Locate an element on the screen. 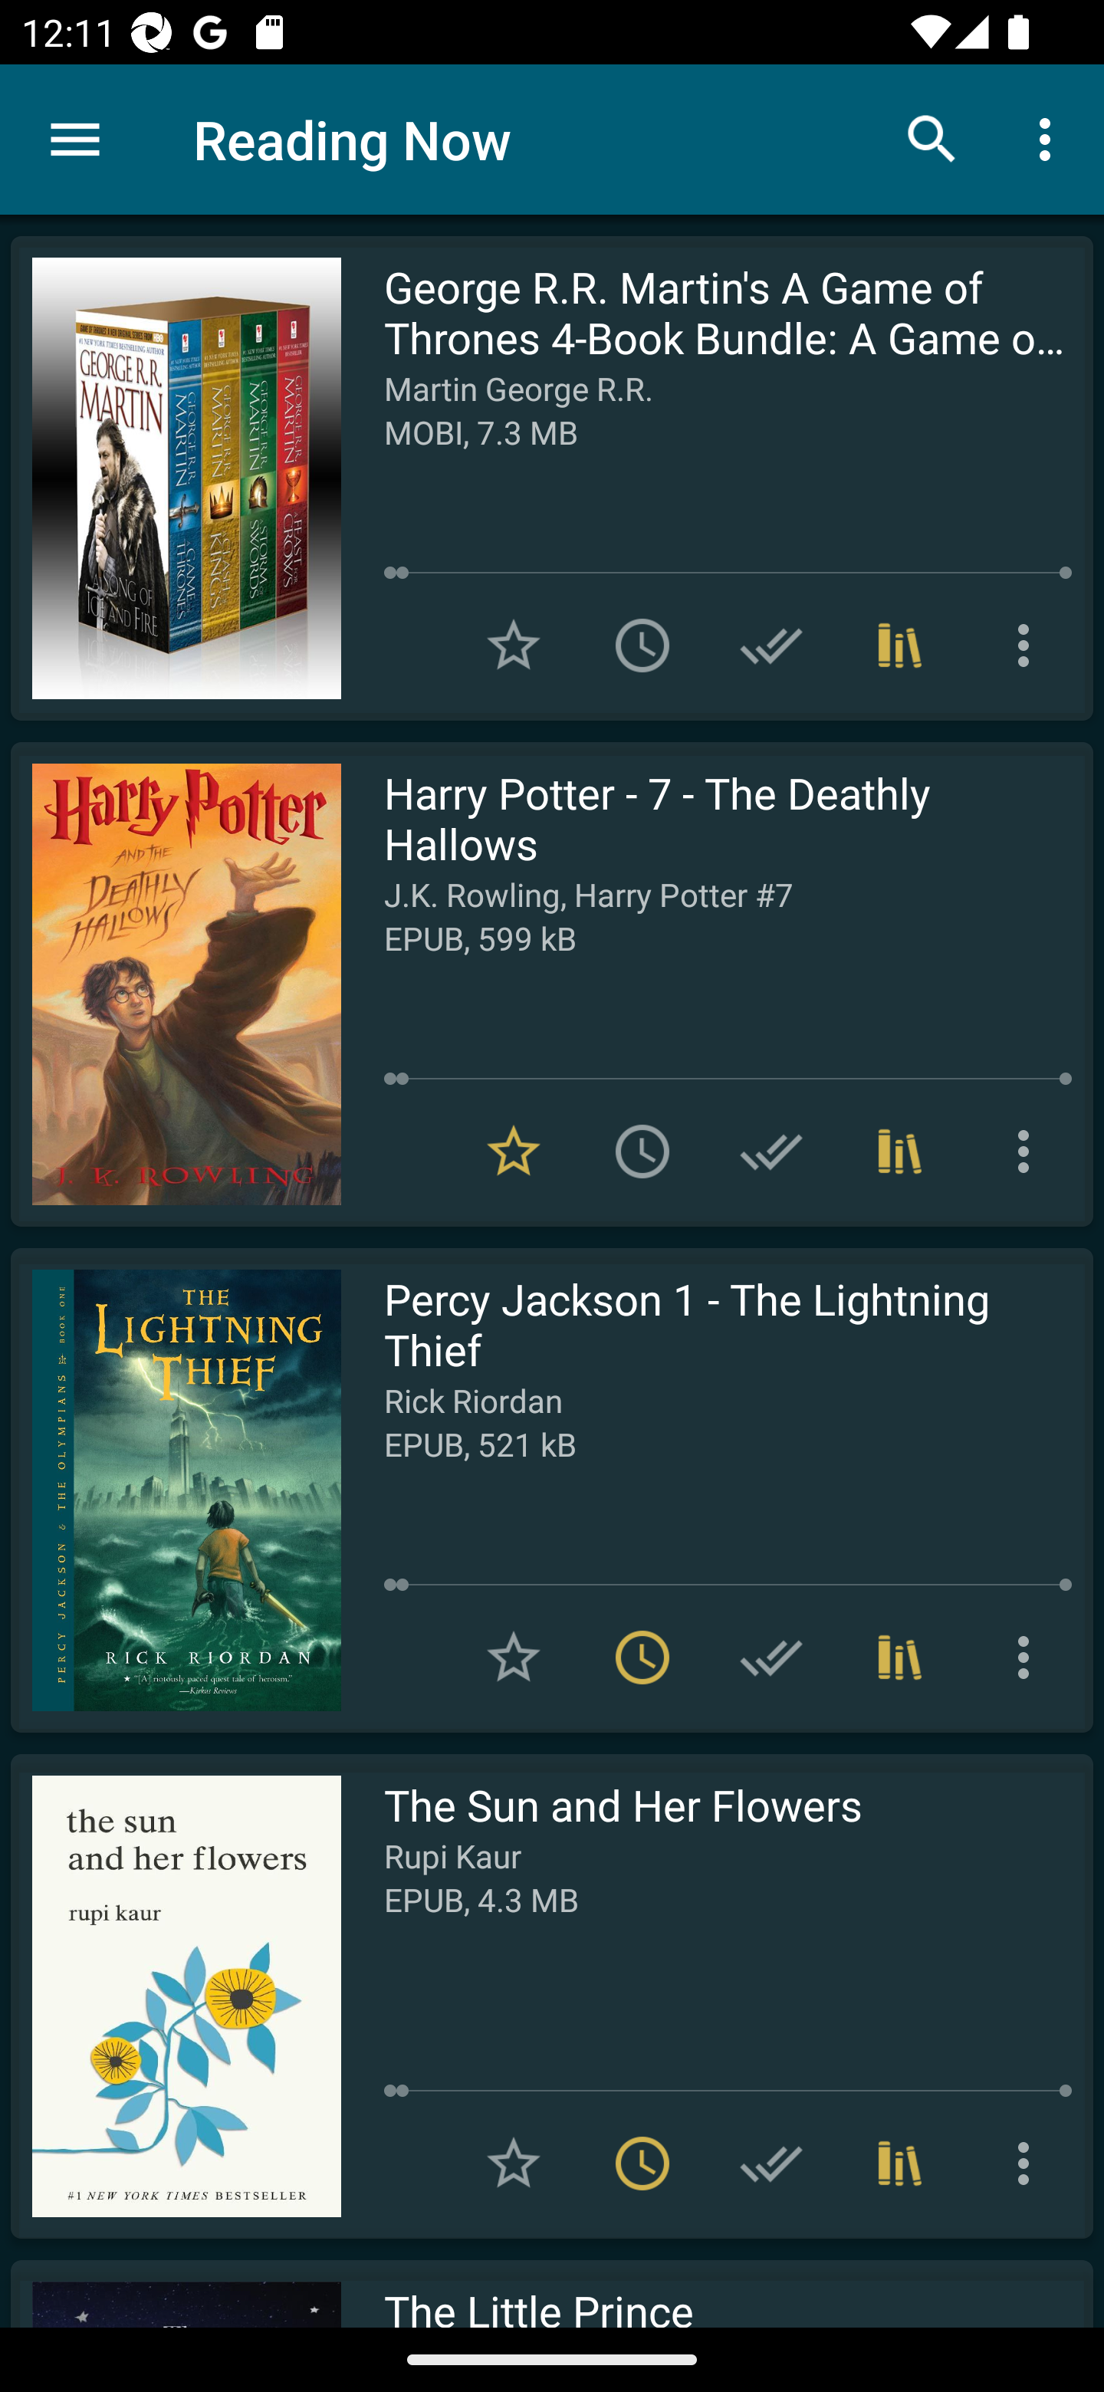 The width and height of the screenshot is (1104, 2392). Remove from Favorites is located at coordinates (514, 1150).